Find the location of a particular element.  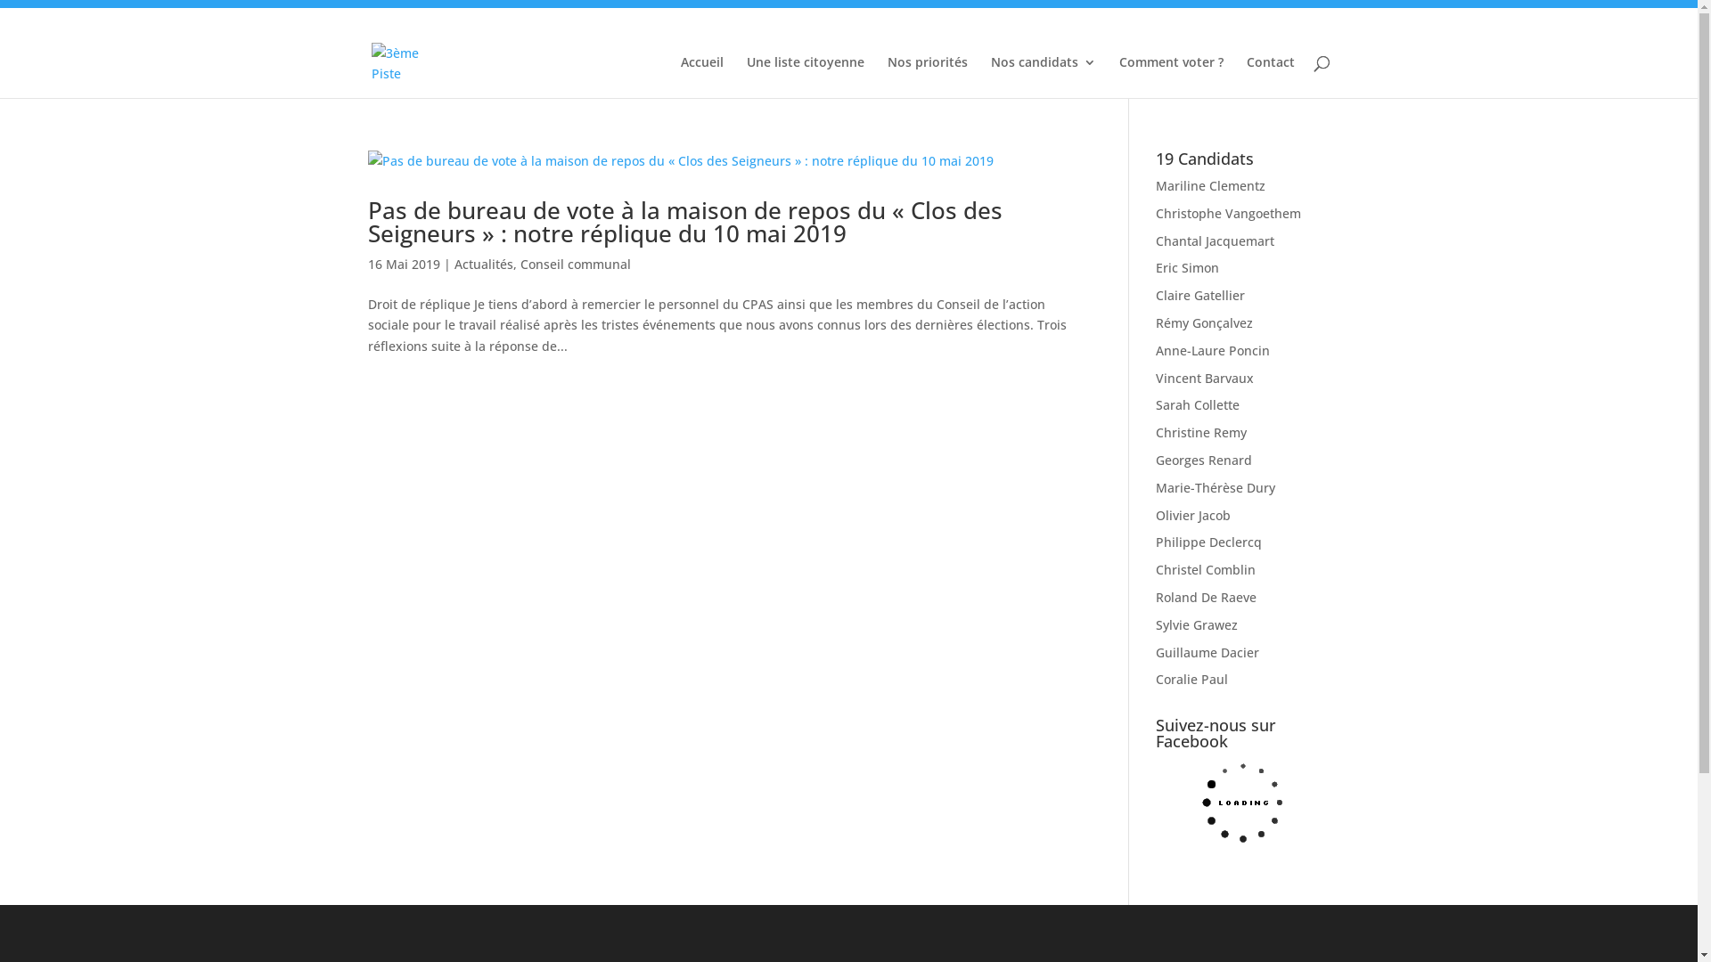

Guillaume Dacier is located at coordinates (1208, 652).